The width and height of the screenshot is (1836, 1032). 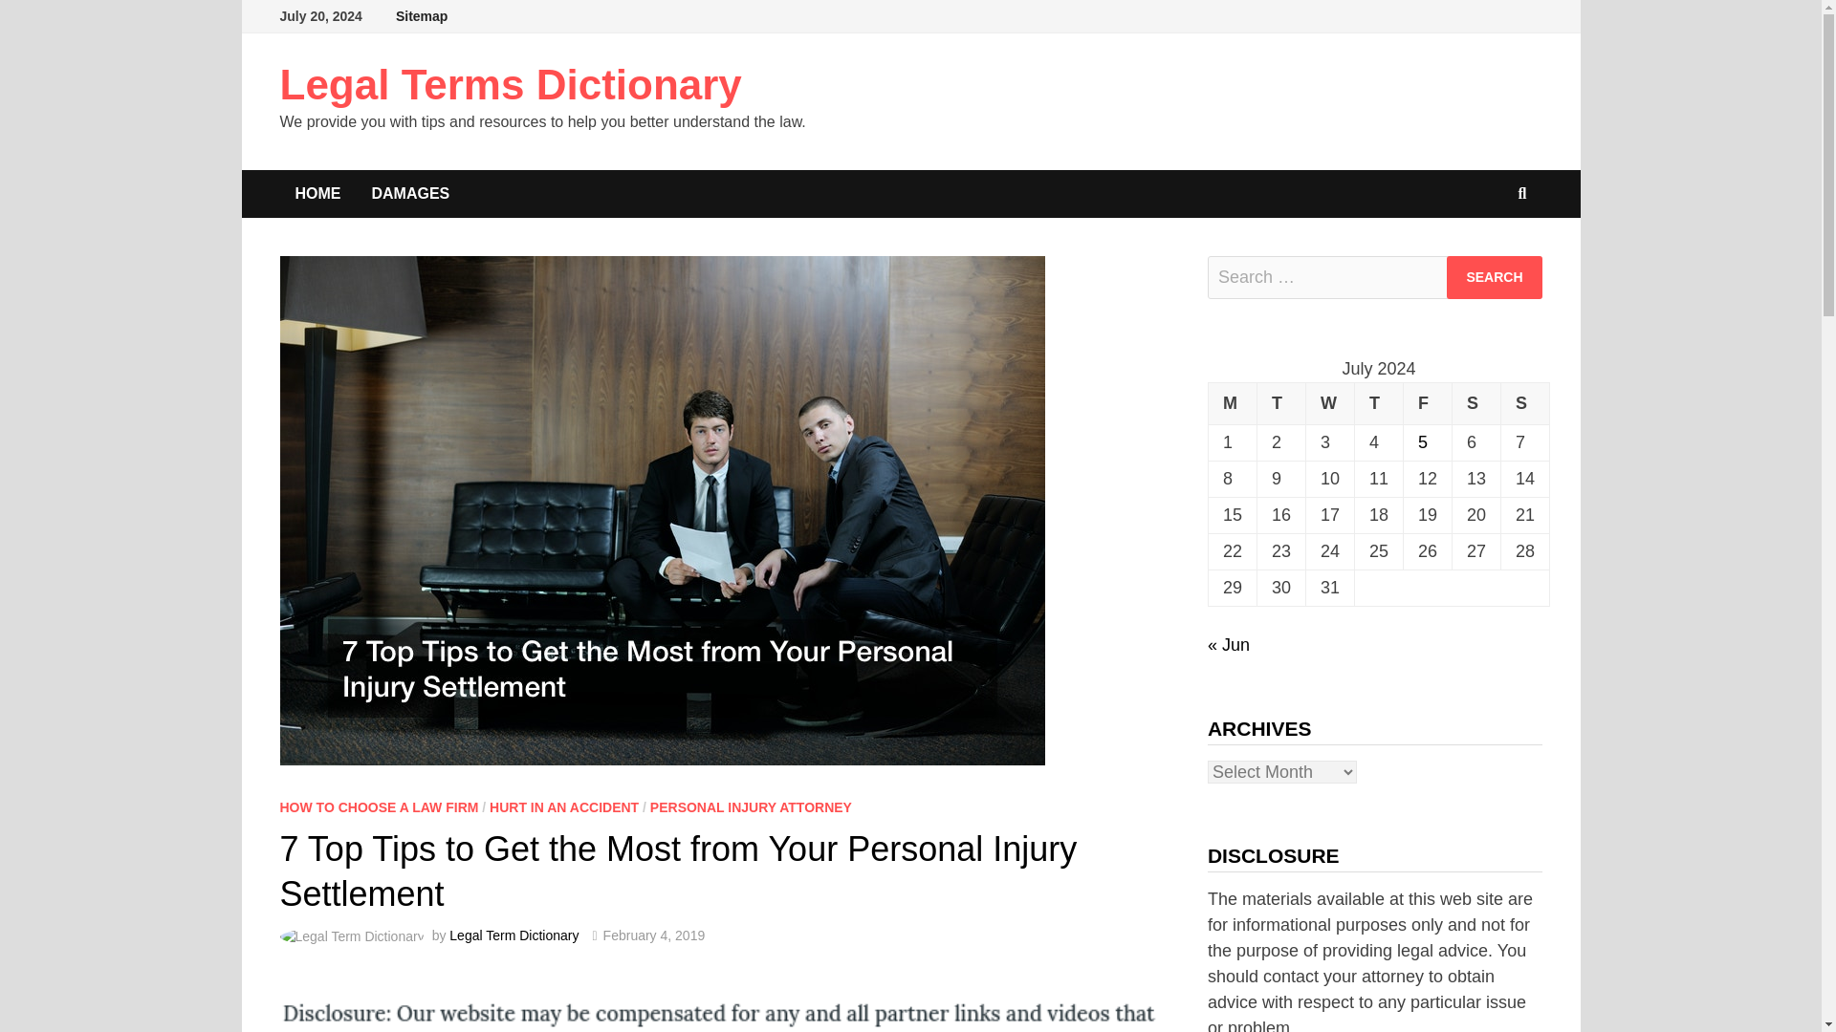 What do you see at coordinates (421, 16) in the screenshot?
I see `Sitemap` at bounding box center [421, 16].